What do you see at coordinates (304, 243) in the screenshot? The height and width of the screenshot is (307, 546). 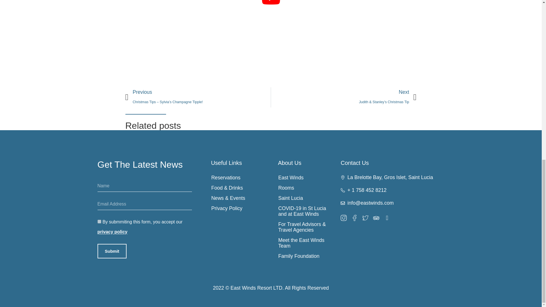 I see `Meet the East Winds Team` at bounding box center [304, 243].